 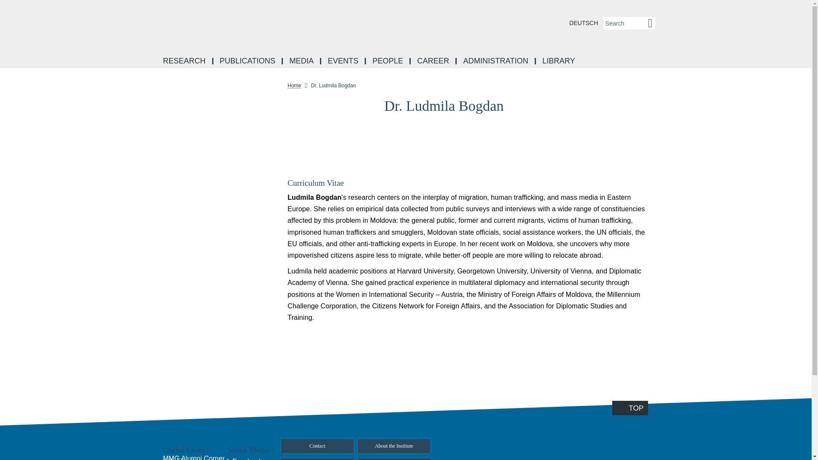 What do you see at coordinates (185, 61) in the screenshot?
I see `RESEARCH` at bounding box center [185, 61].